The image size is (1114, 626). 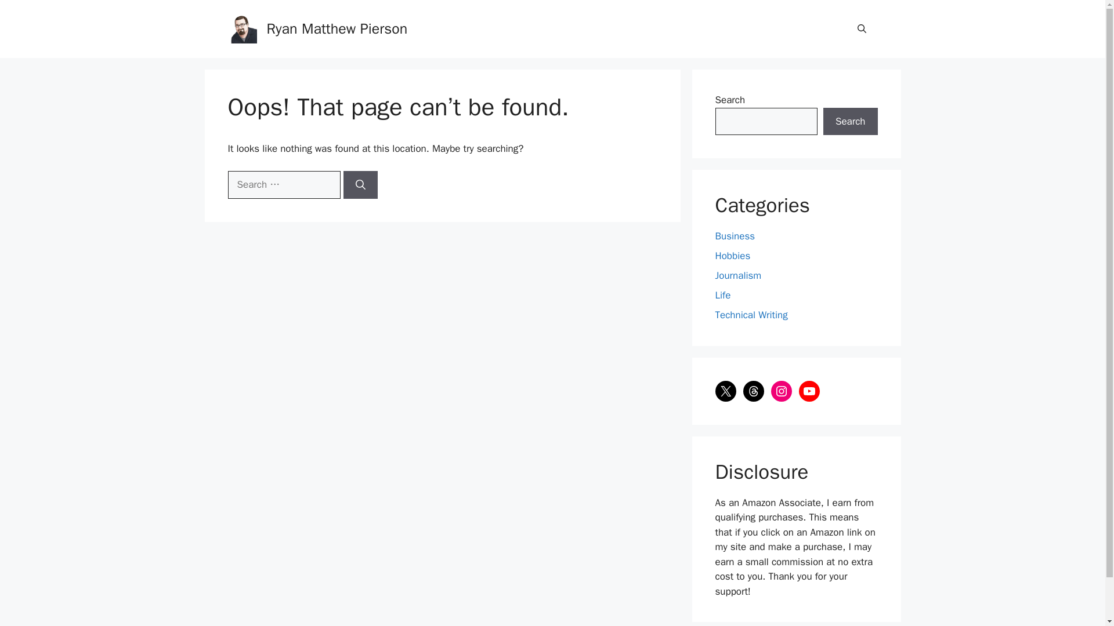 What do you see at coordinates (725, 391) in the screenshot?
I see `X` at bounding box center [725, 391].